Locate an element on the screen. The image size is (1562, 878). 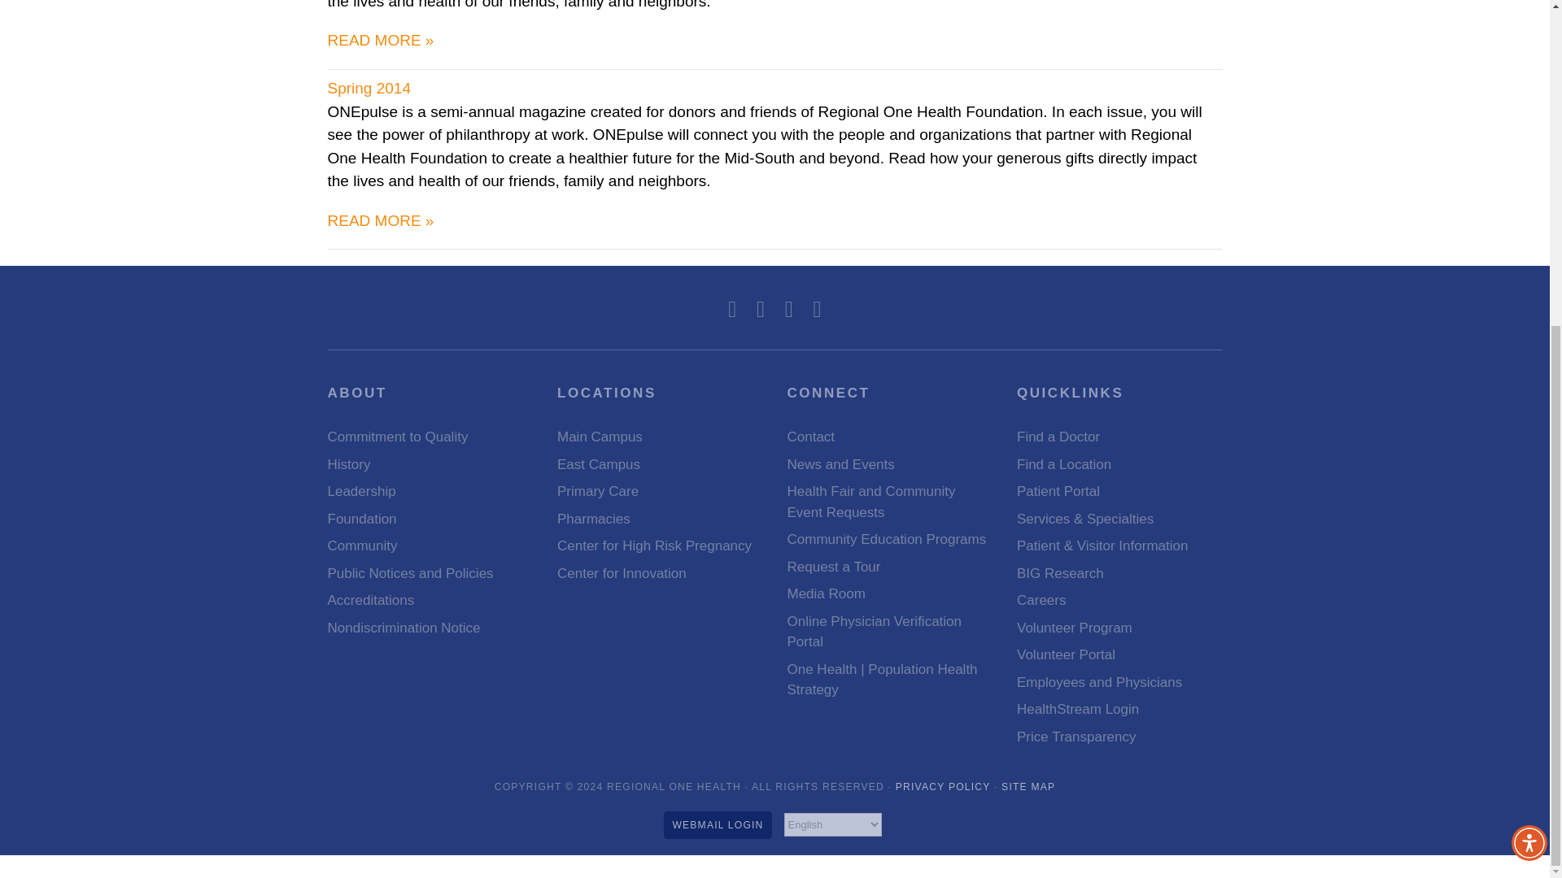
Accessibility Menu is located at coordinates (1529, 331).